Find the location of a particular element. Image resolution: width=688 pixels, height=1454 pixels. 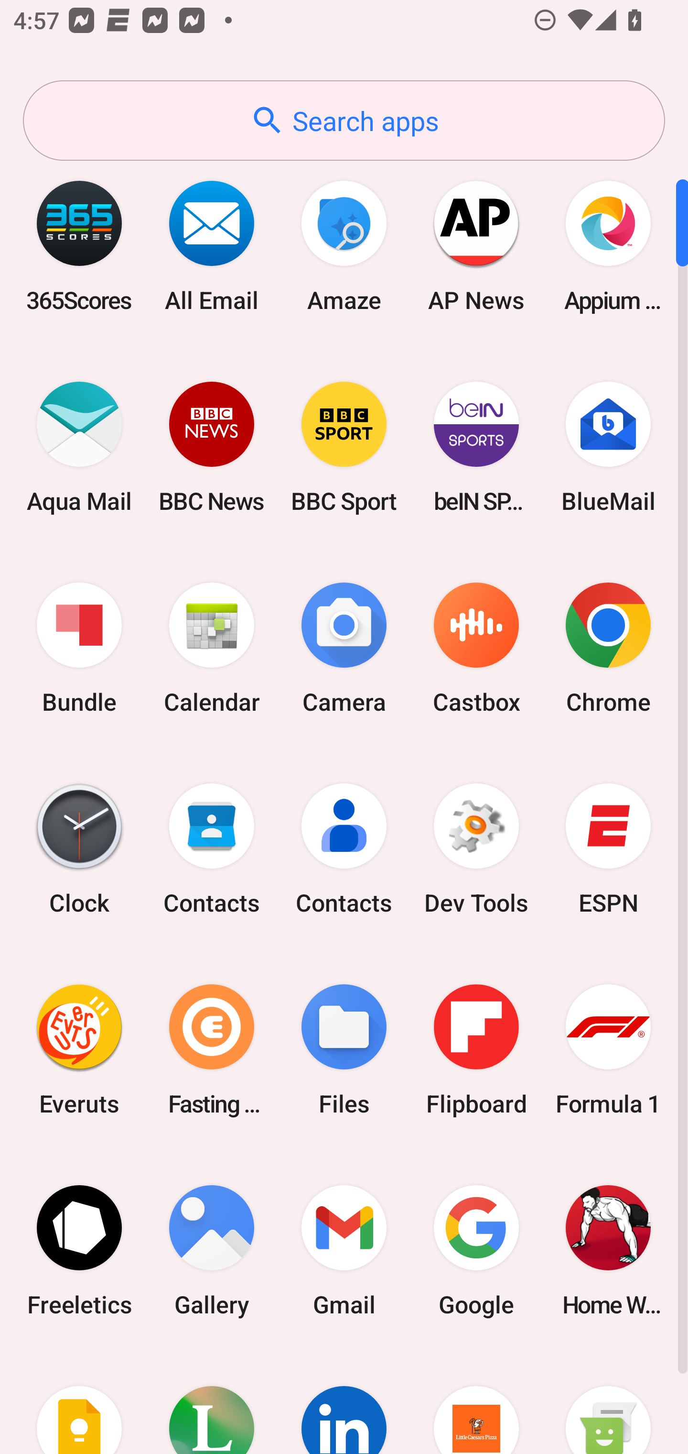

beIN SPORTS is located at coordinates (476, 447).